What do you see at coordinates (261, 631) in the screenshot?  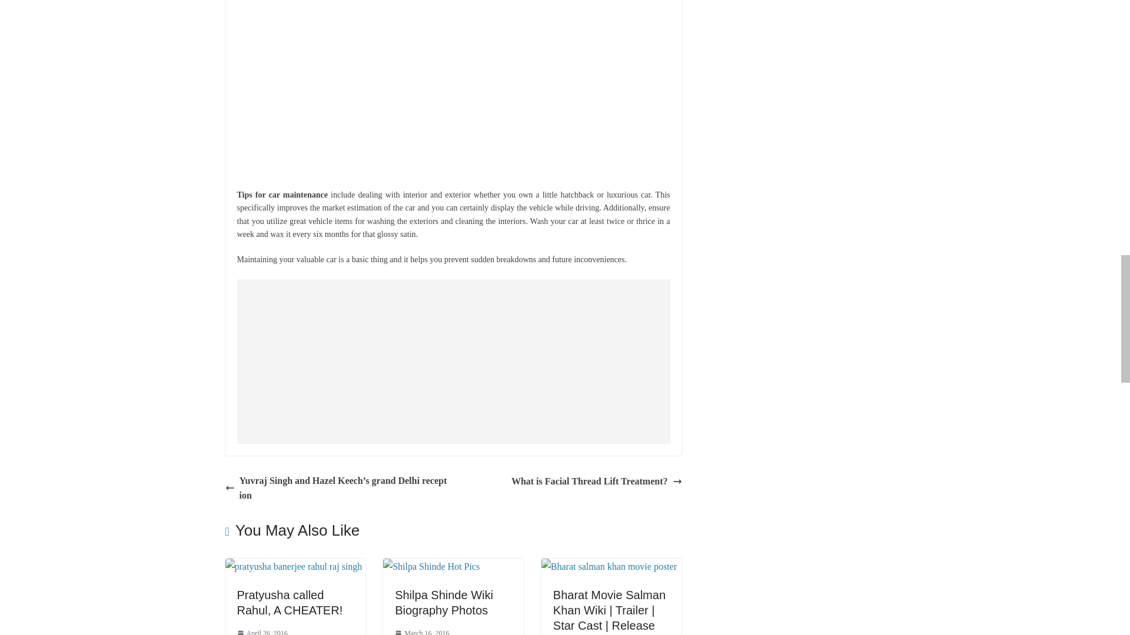 I see `April 26, 2016` at bounding box center [261, 631].